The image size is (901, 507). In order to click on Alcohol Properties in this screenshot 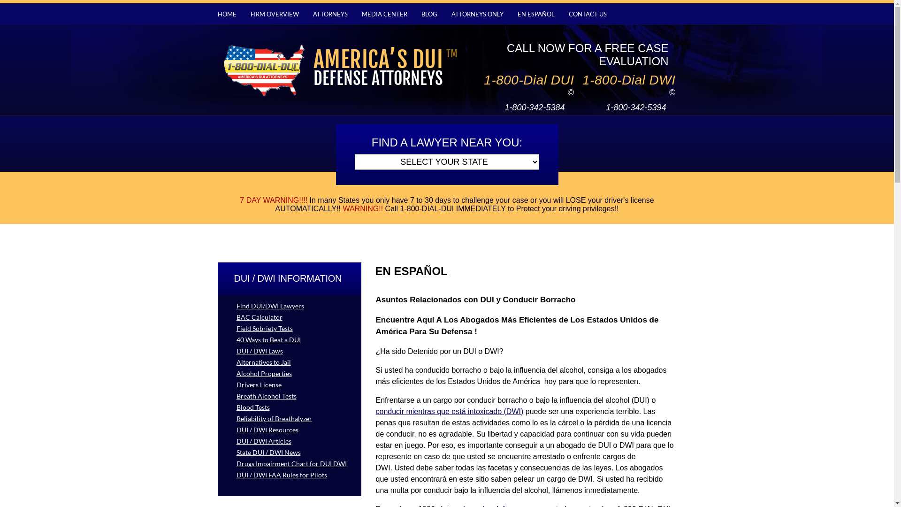, I will do `click(290, 374)`.